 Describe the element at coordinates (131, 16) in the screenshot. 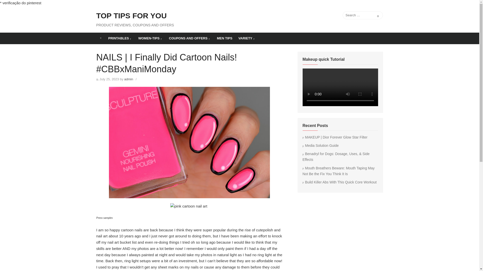

I see `TOP TIPS FOR YOU` at that location.